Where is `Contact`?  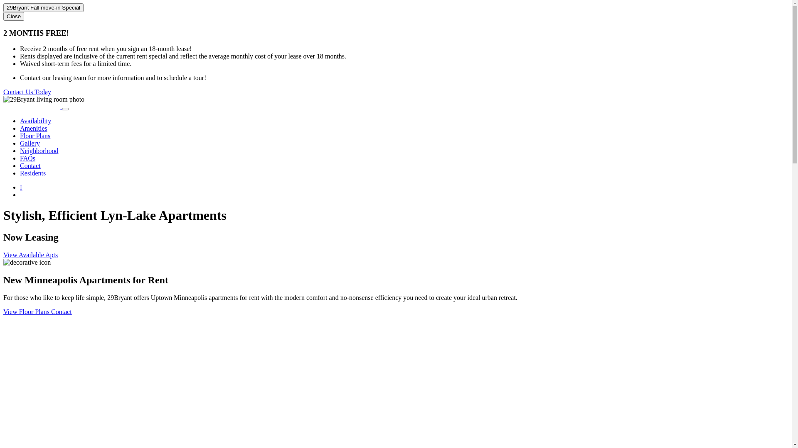 Contact is located at coordinates (62, 312).